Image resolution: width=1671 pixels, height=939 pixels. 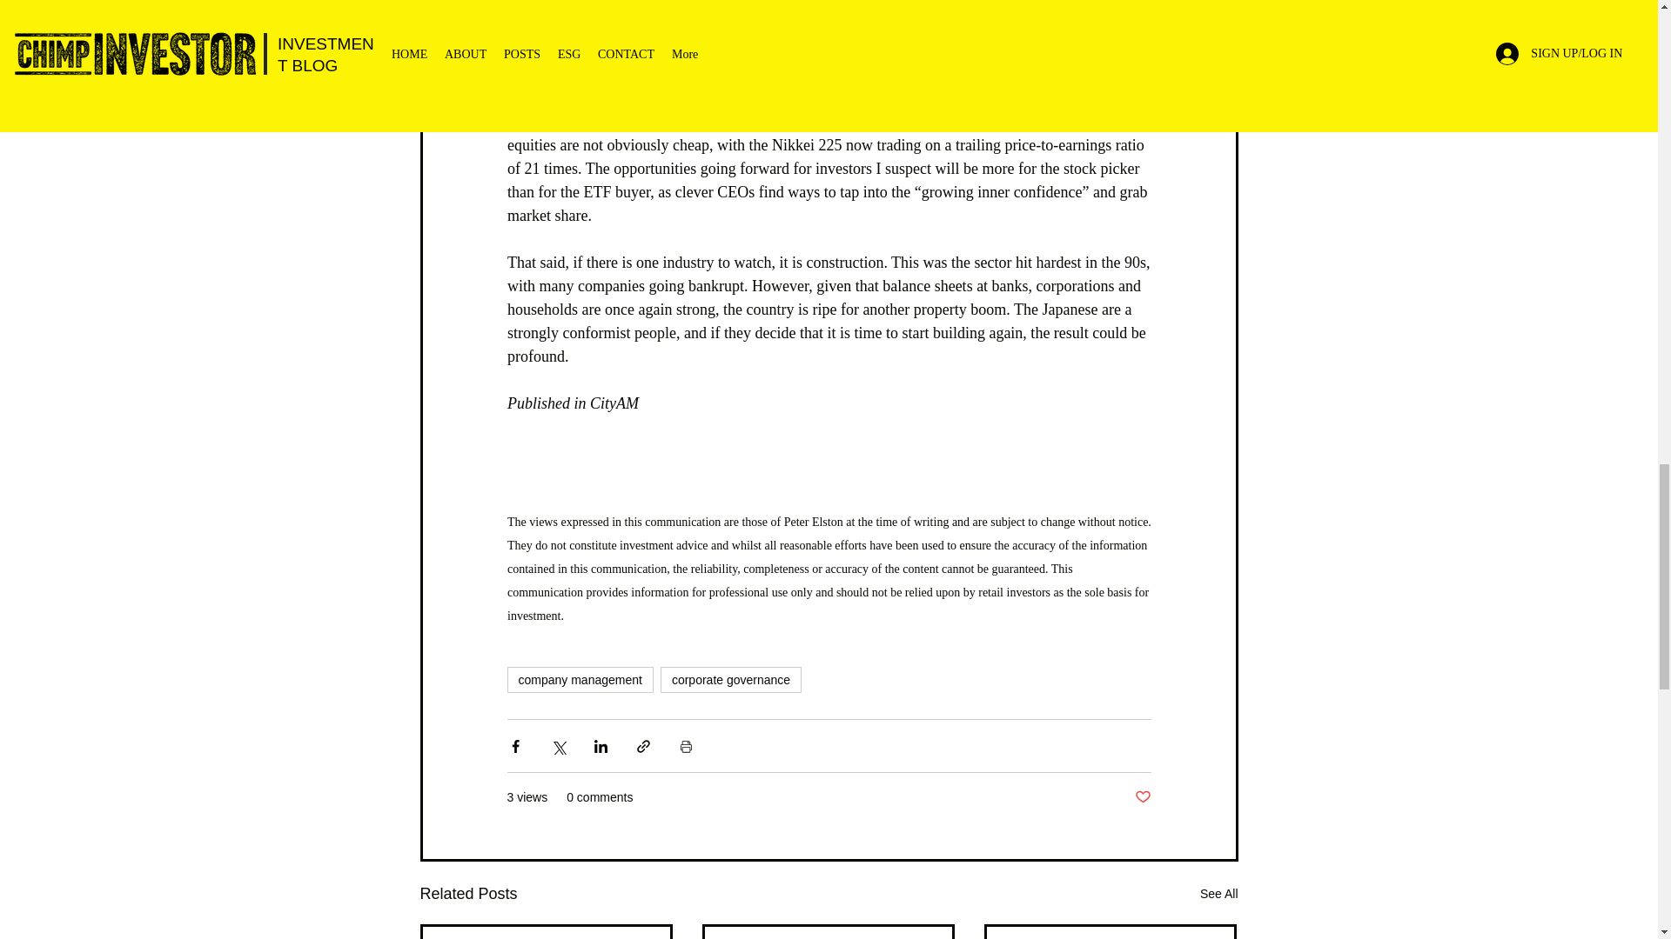 I want to click on Post not marked as liked, so click(x=1142, y=797).